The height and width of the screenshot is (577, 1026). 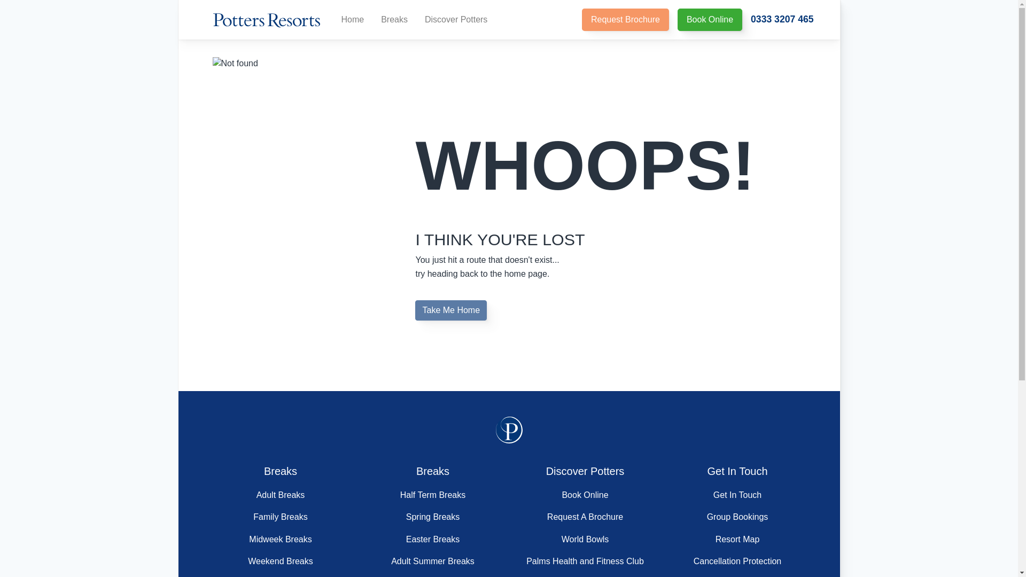 I want to click on 0333 3207 465, so click(x=782, y=19).